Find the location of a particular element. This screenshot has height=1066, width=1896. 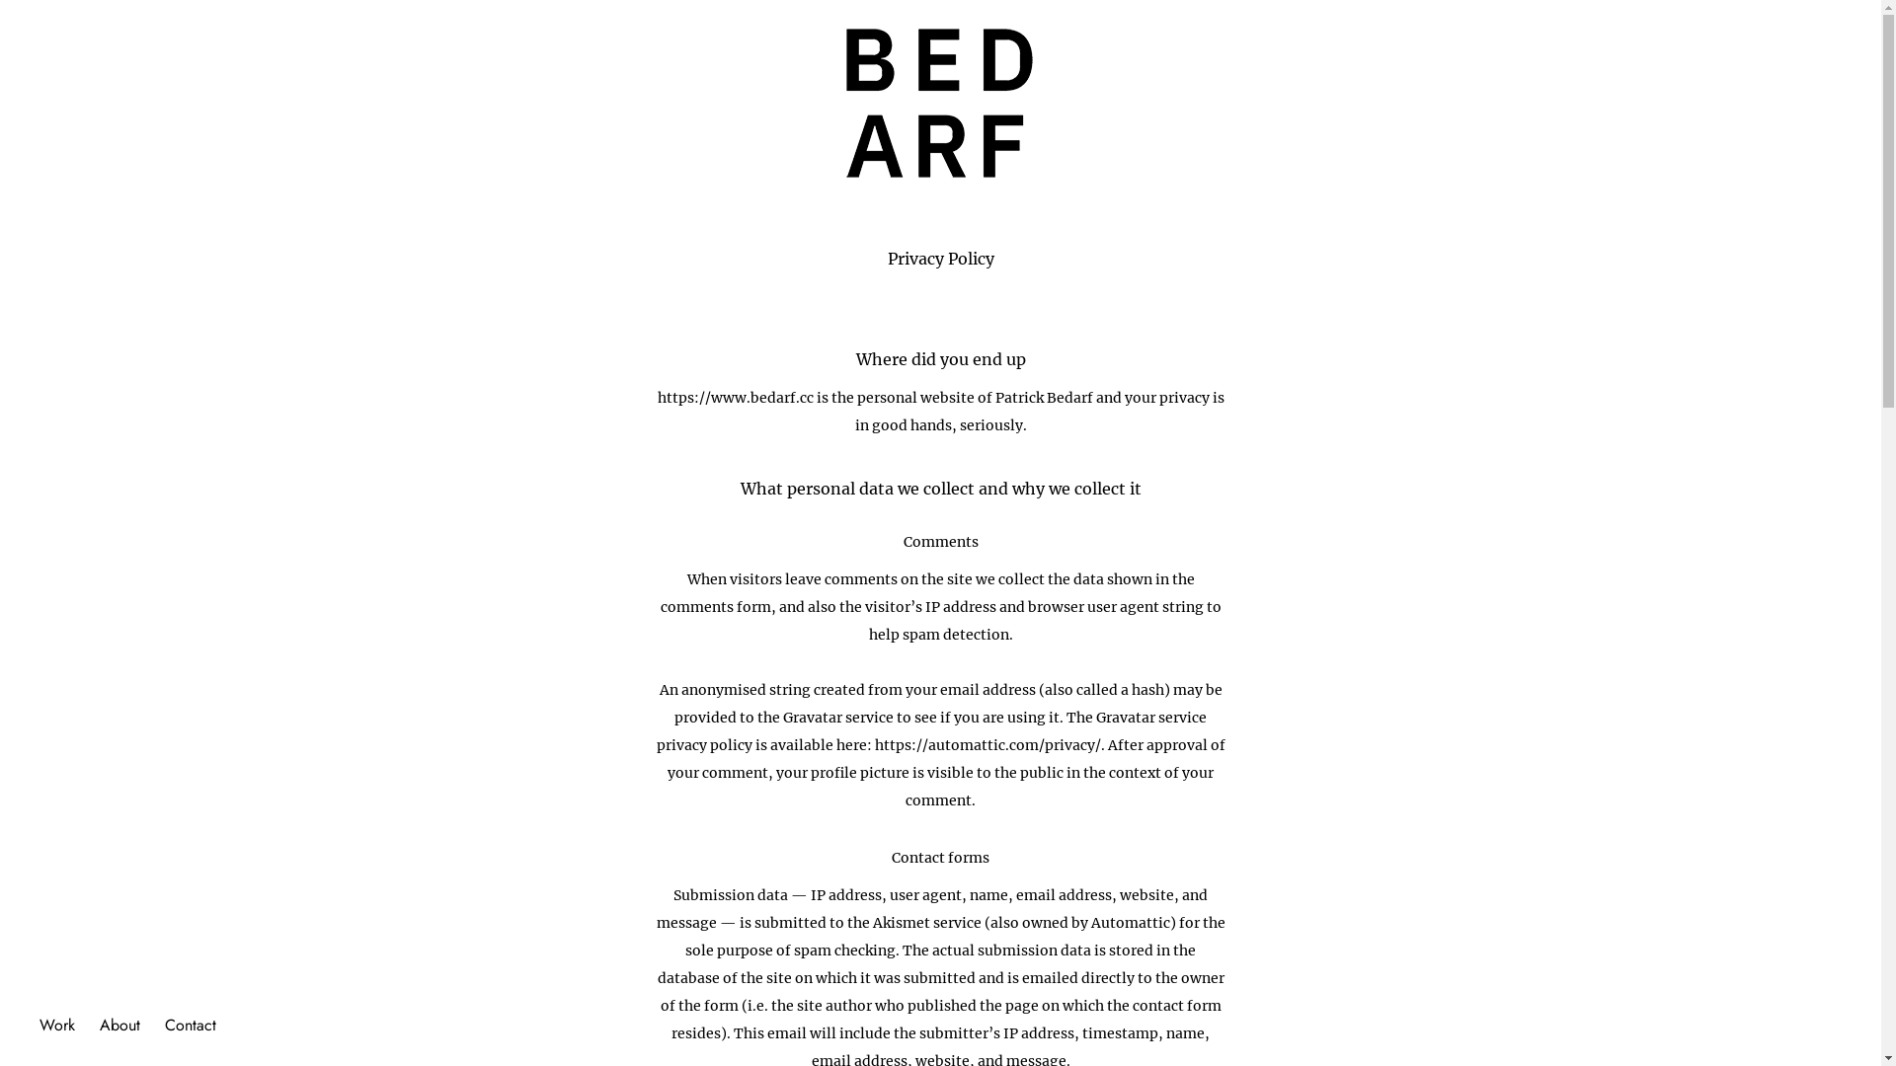

About is located at coordinates (120, 1021).